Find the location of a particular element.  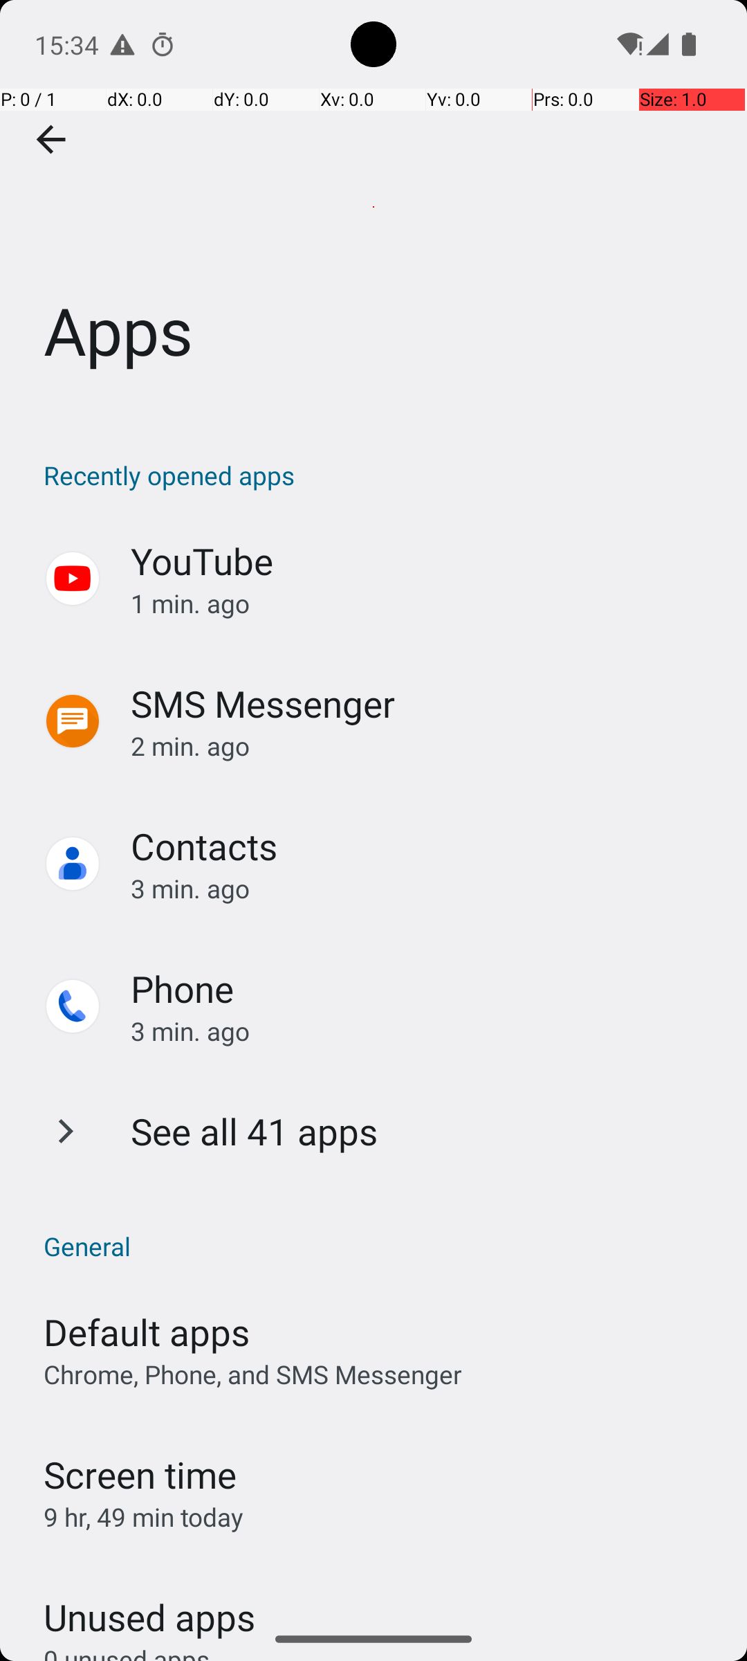

Default apps is located at coordinates (147, 1332).